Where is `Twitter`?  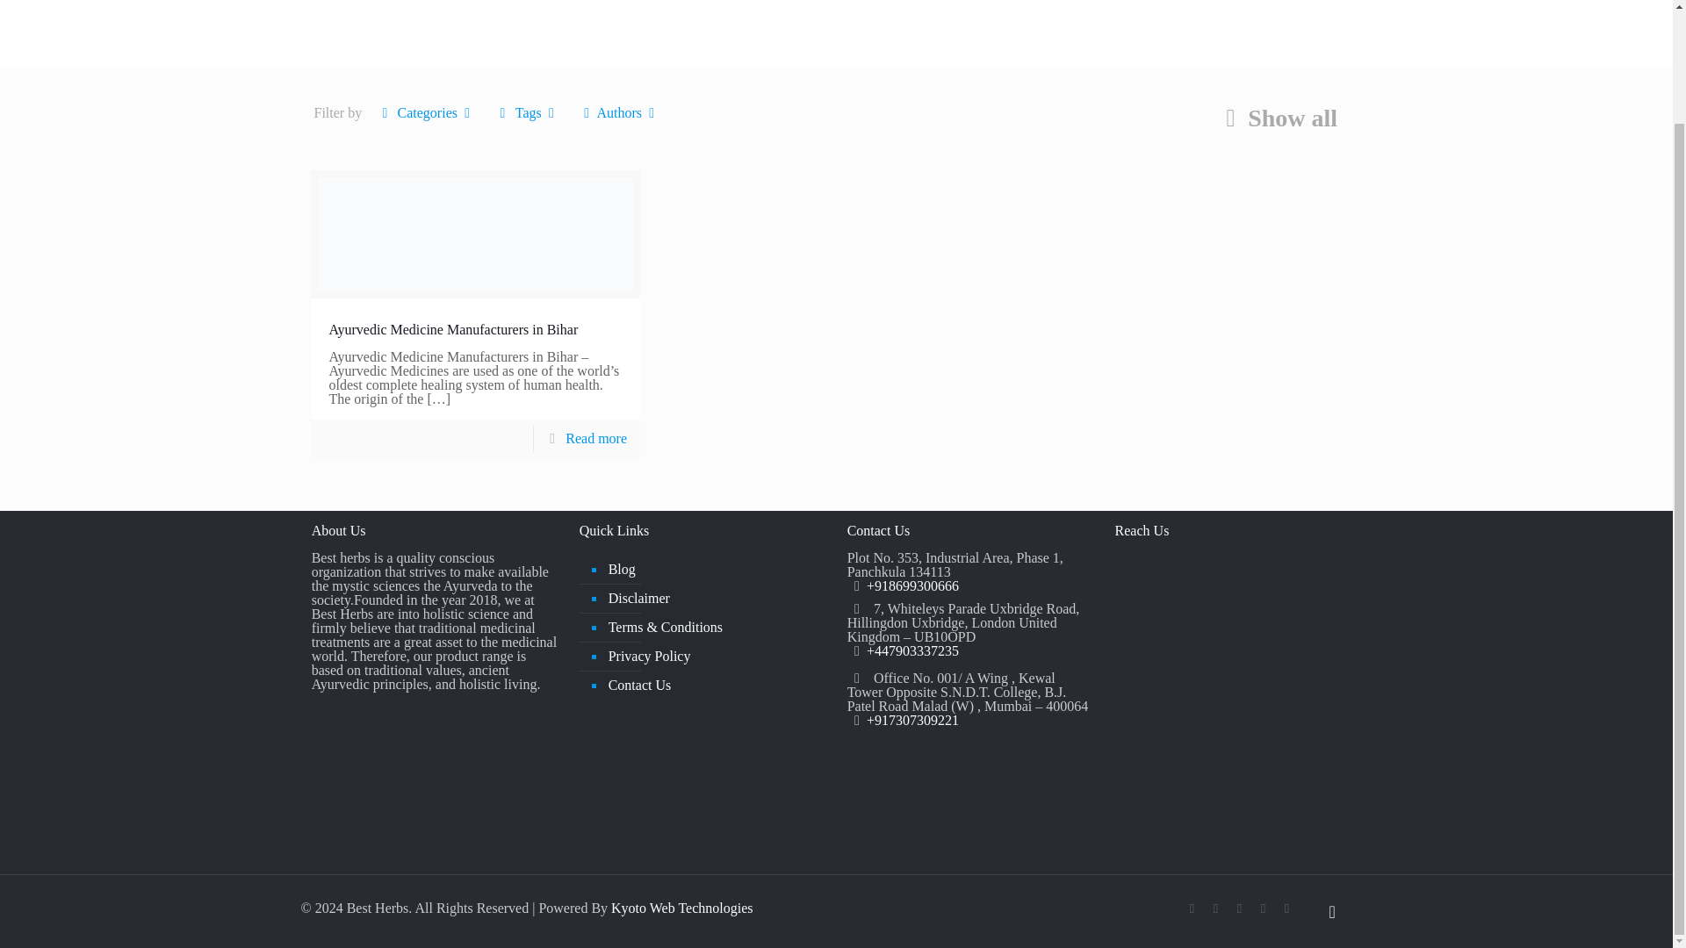
Twitter is located at coordinates (1215, 908).